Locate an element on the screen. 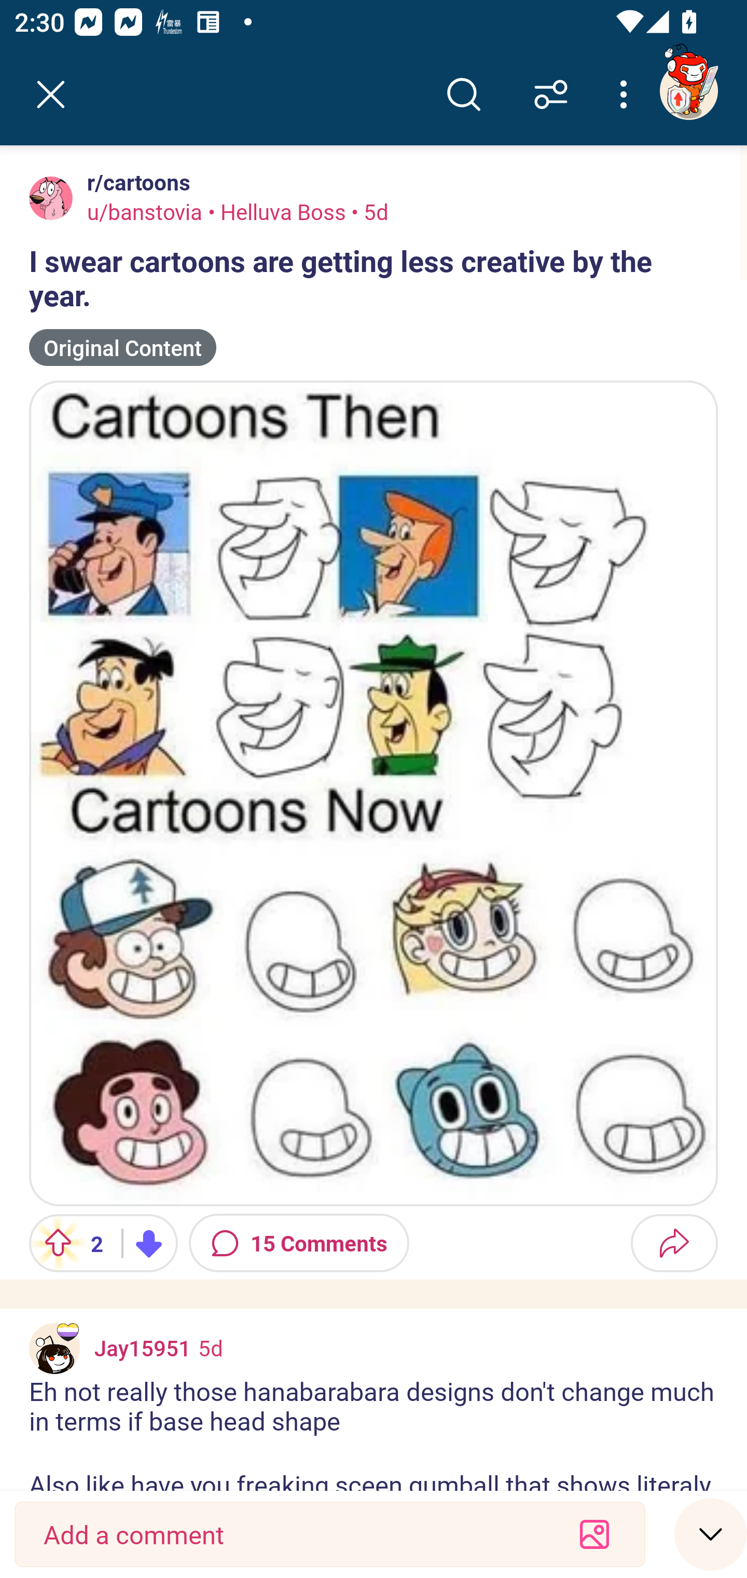  TestAppium002 account is located at coordinates (688, 90).